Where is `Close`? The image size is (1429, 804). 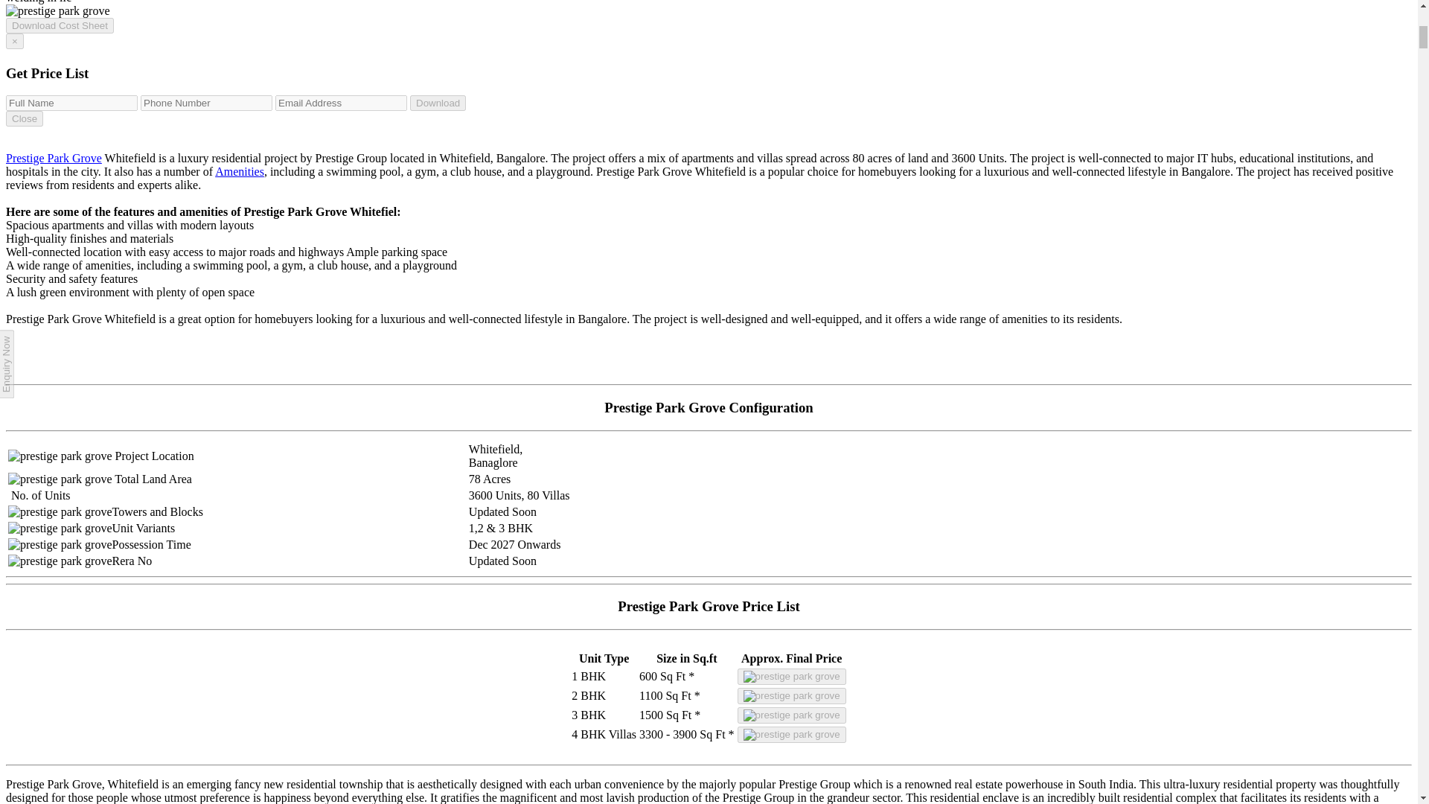
Close is located at coordinates (24, 118).